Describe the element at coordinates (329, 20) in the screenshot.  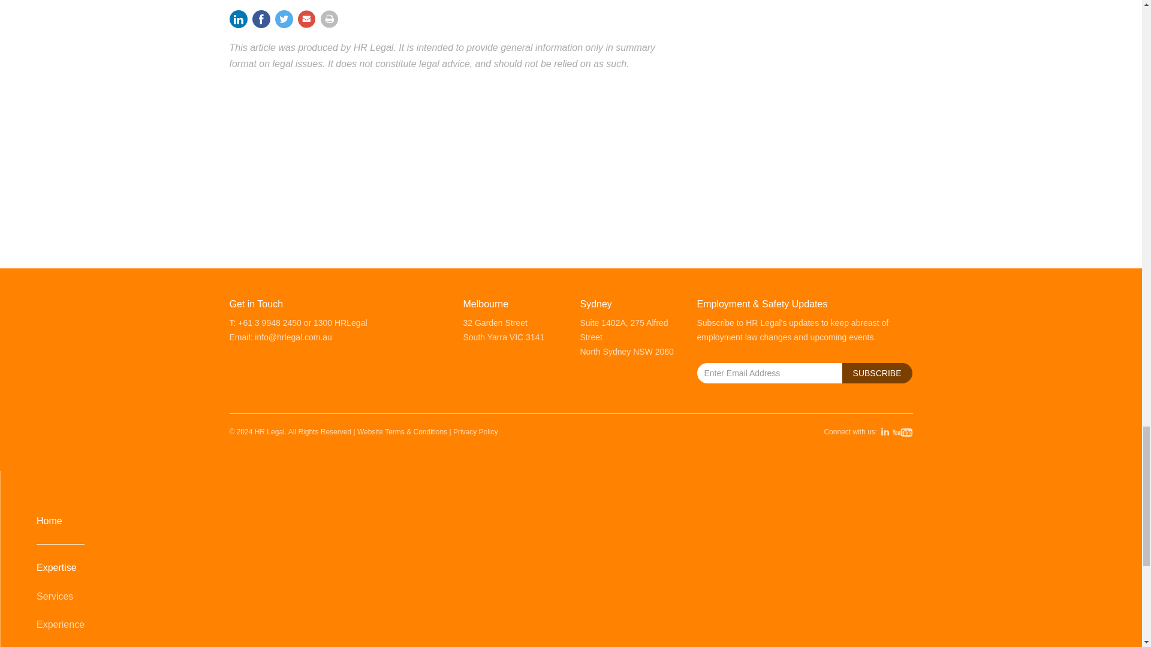
I see `Print` at that location.